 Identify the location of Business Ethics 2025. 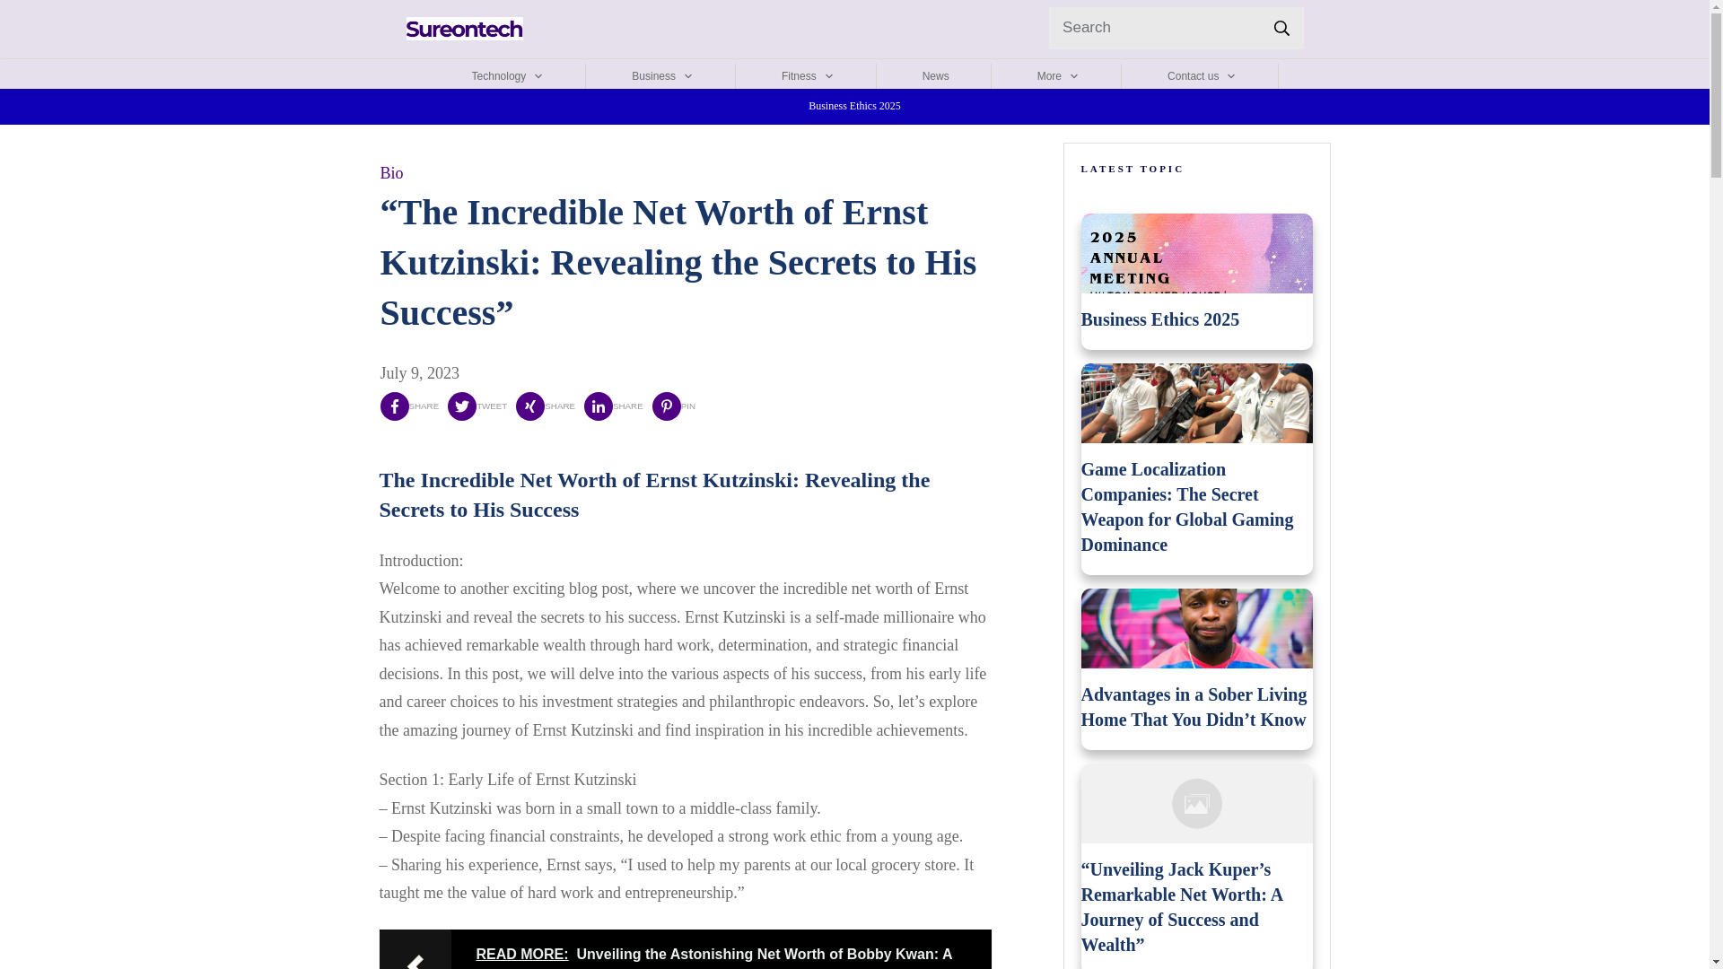
(854, 106).